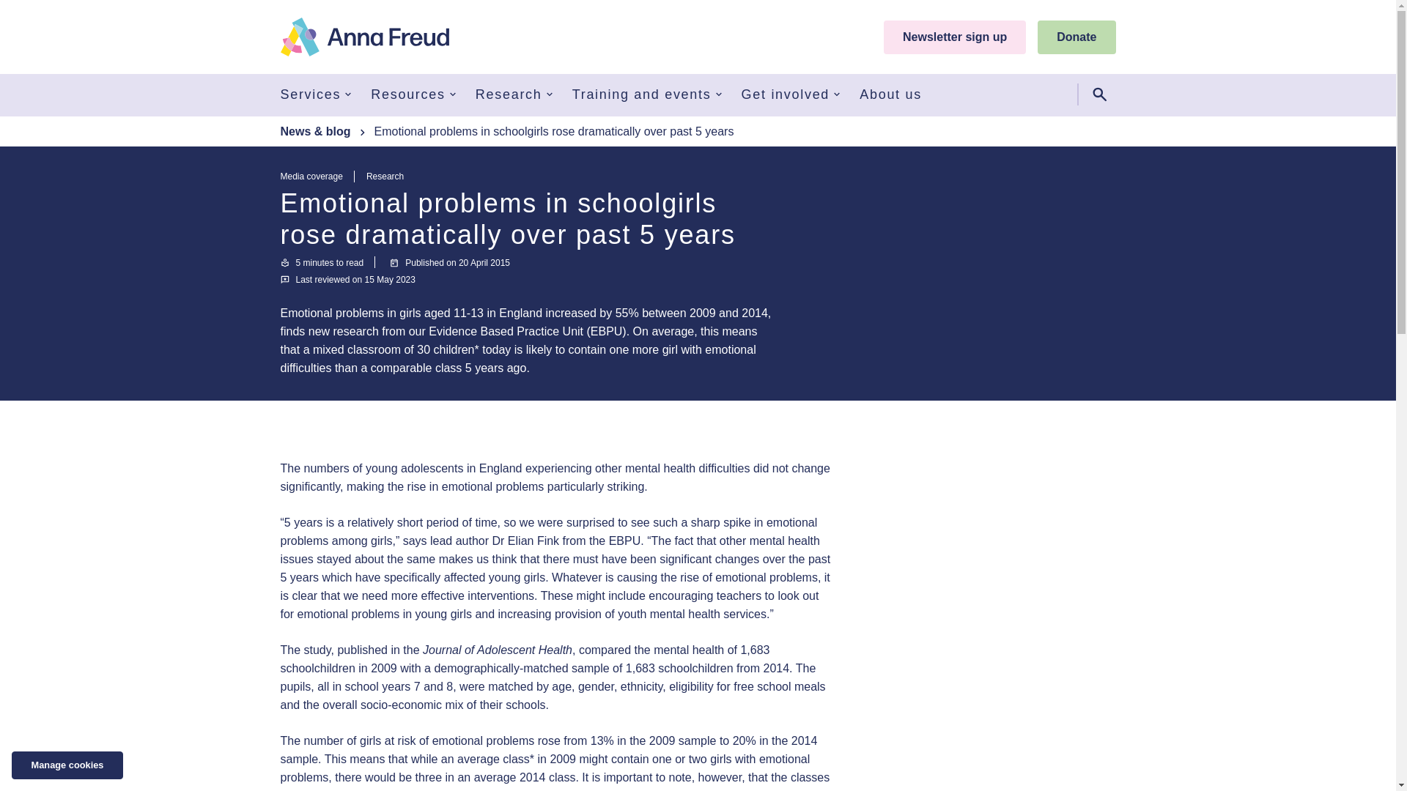 The image size is (1407, 791). I want to click on Research, so click(514, 94).